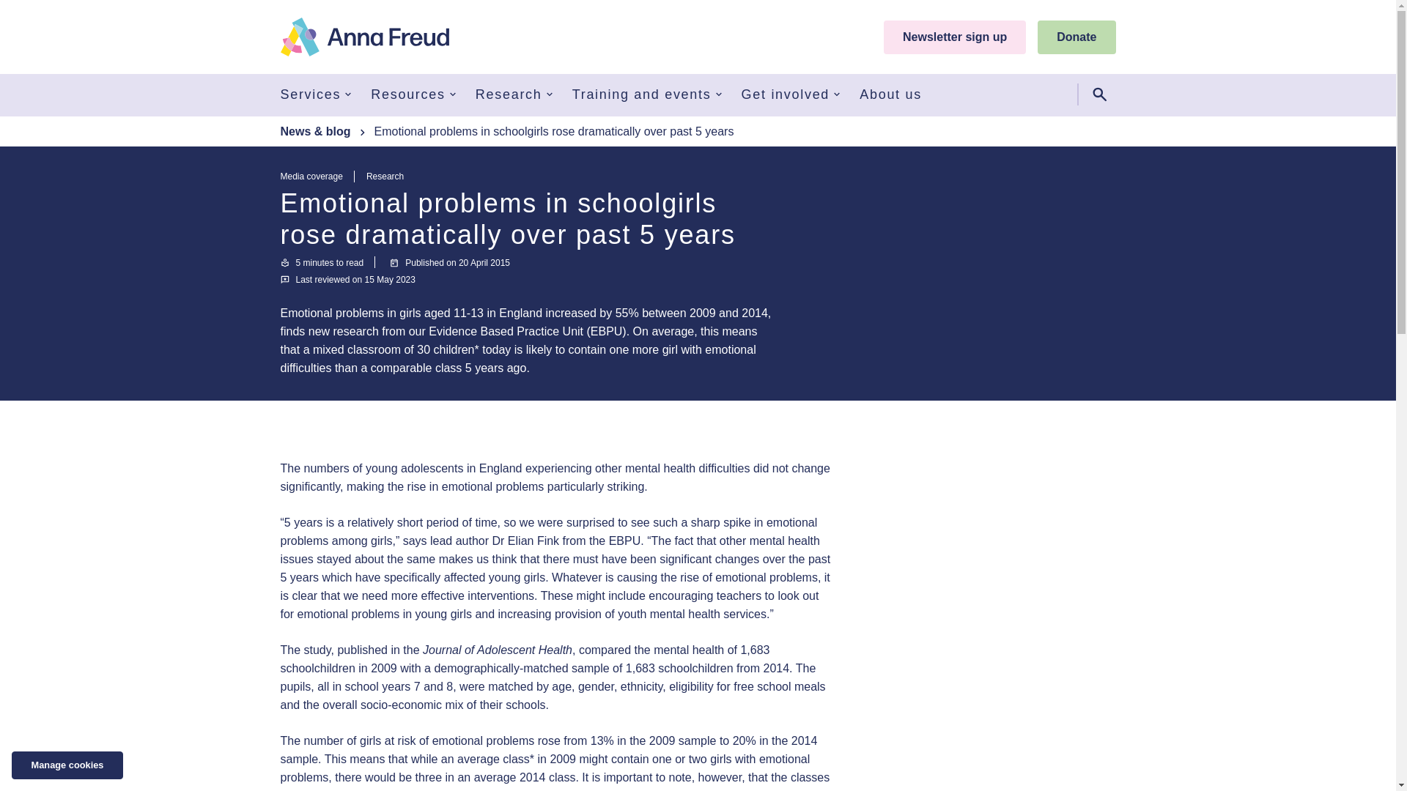 The image size is (1407, 791). I want to click on Research, so click(514, 94).